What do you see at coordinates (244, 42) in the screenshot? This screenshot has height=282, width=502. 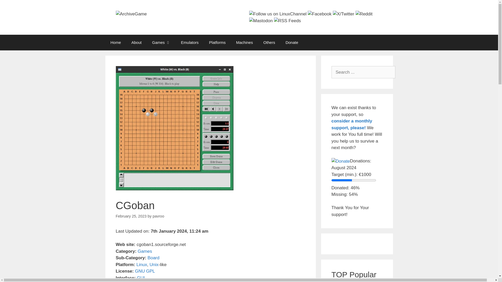 I see `Machines` at bounding box center [244, 42].